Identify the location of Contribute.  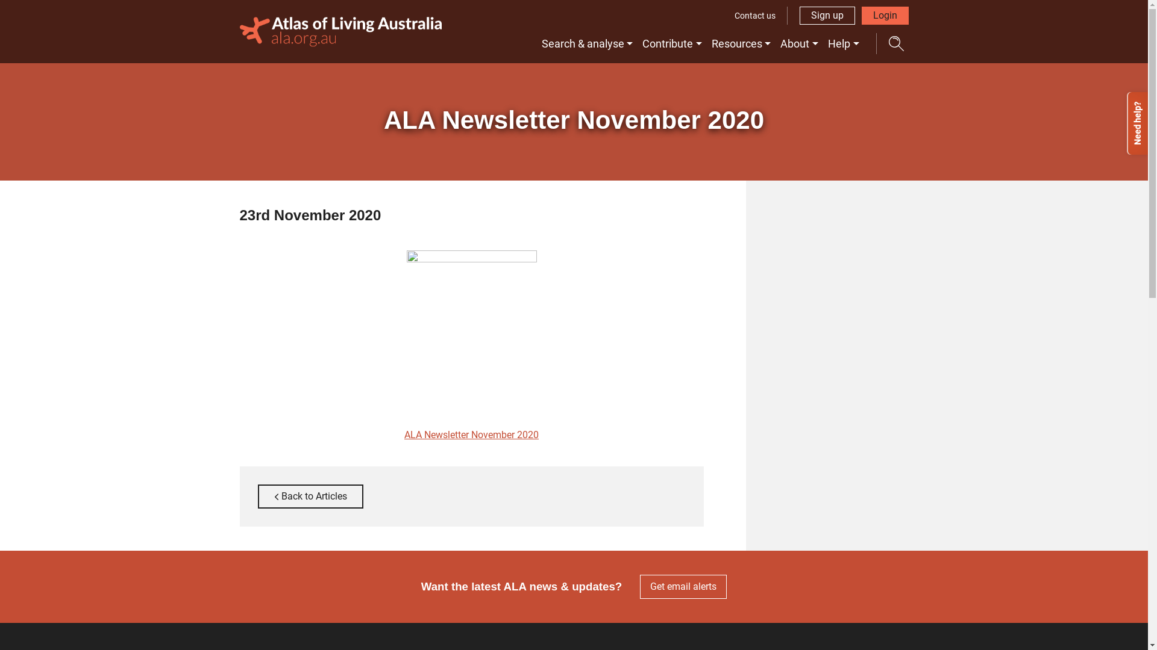
(673, 43).